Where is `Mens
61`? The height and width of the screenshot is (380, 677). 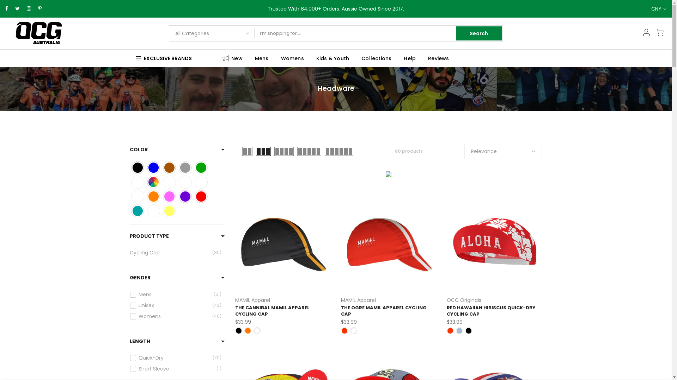 Mens
61 is located at coordinates (176, 294).